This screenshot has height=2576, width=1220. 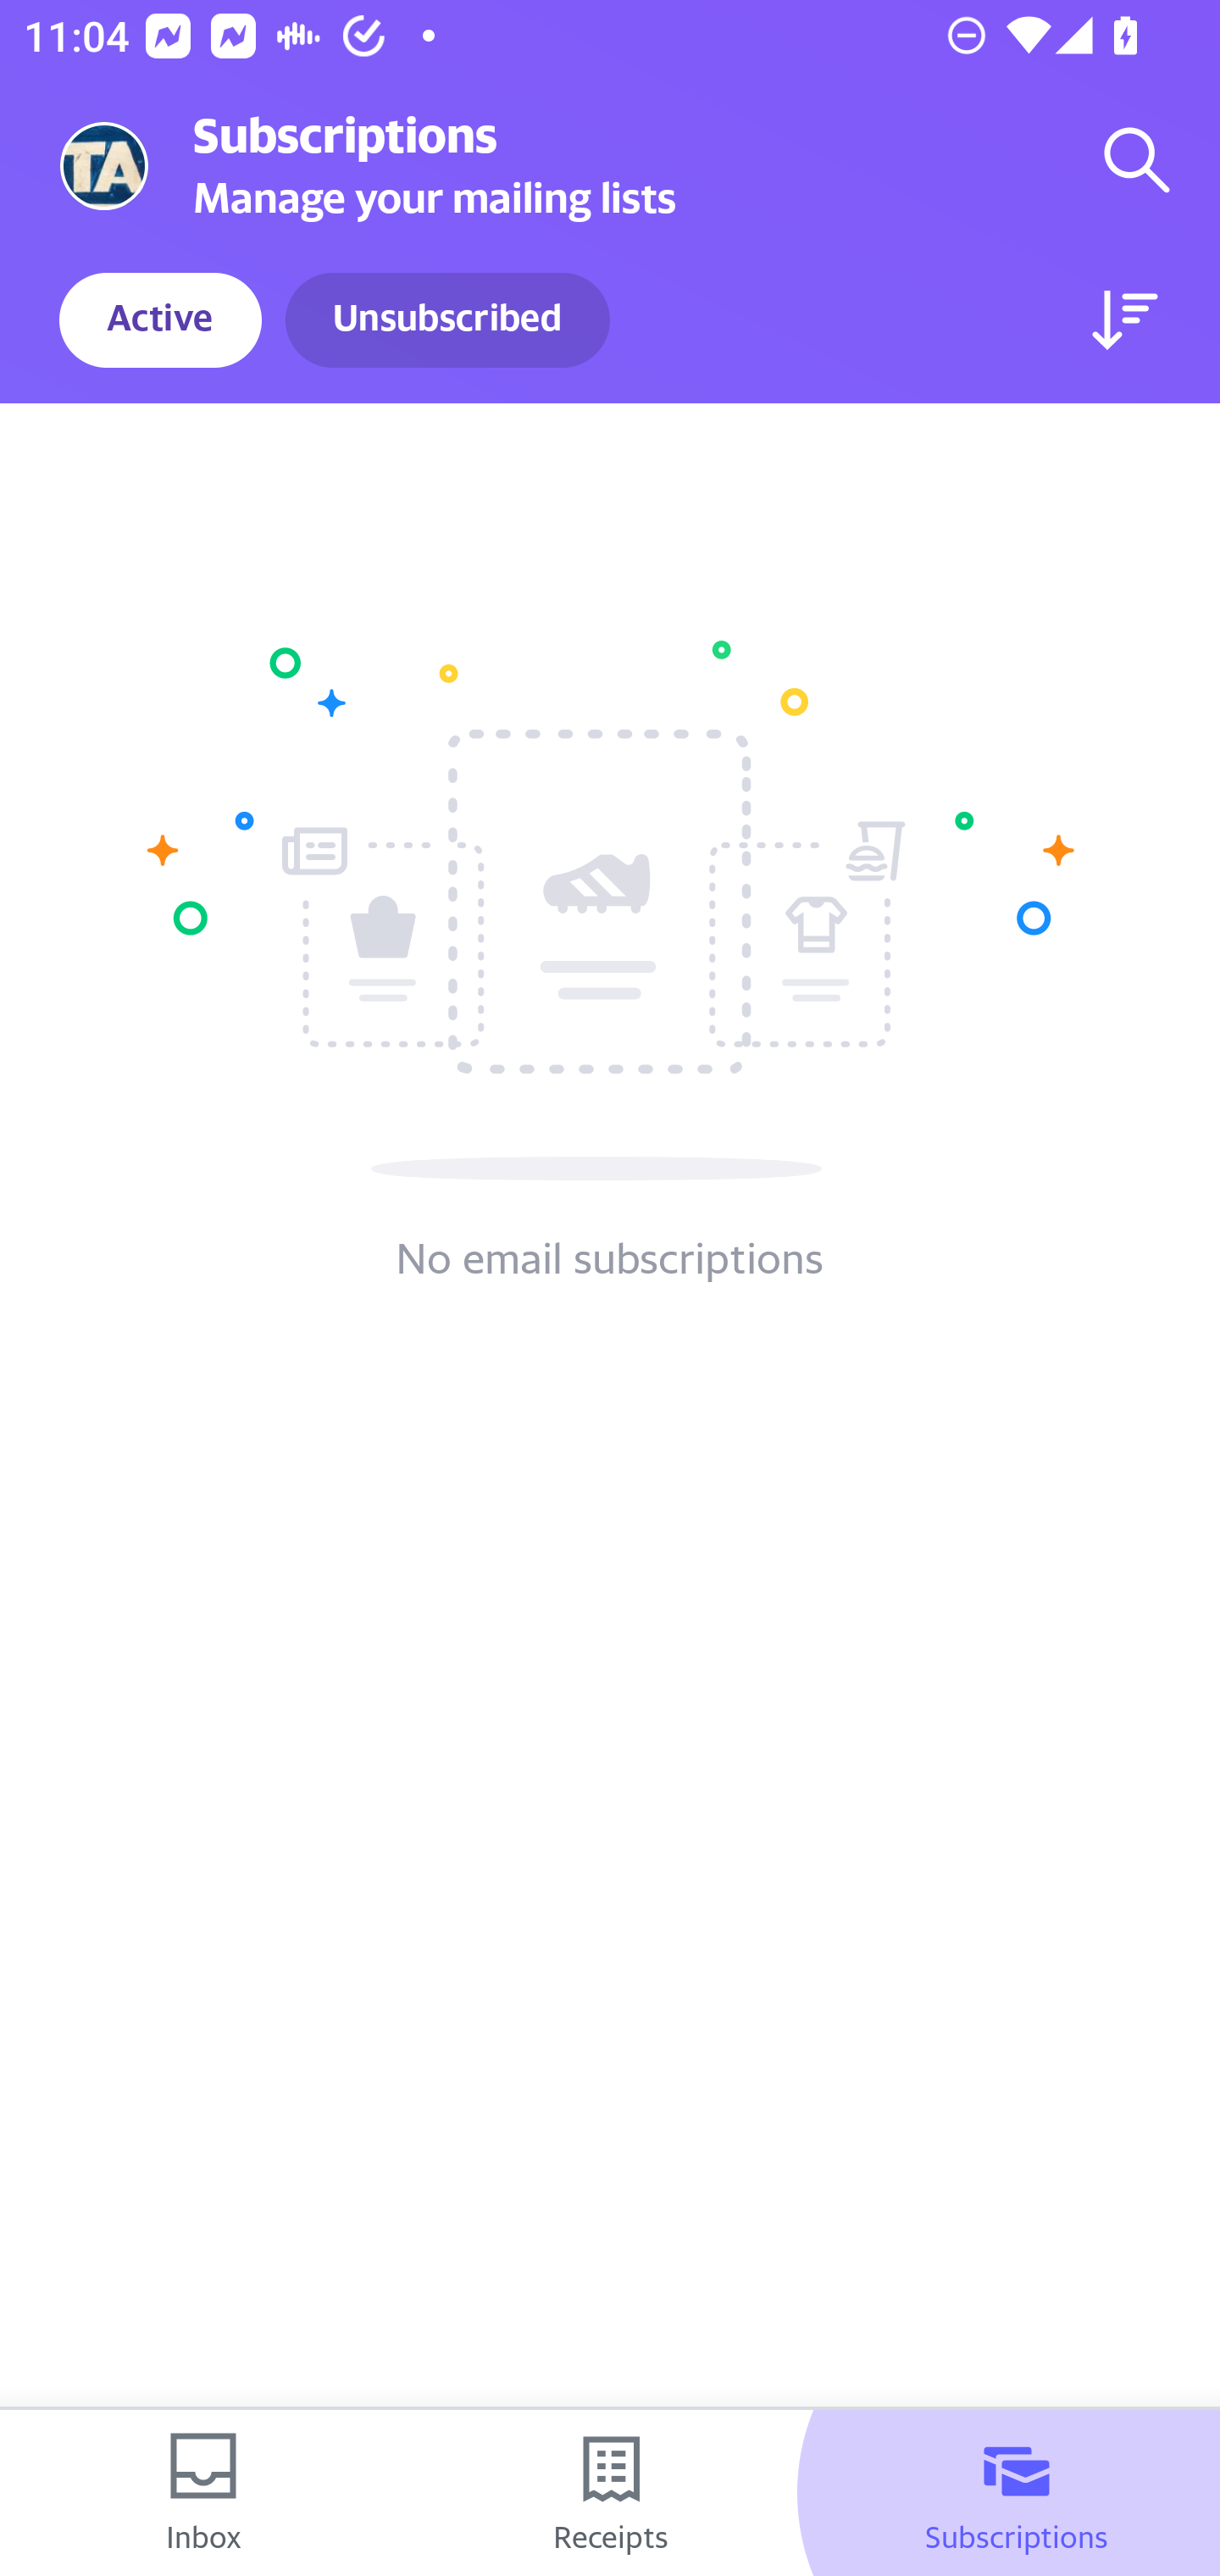 I want to click on Search mail, so click(x=1137, y=159).